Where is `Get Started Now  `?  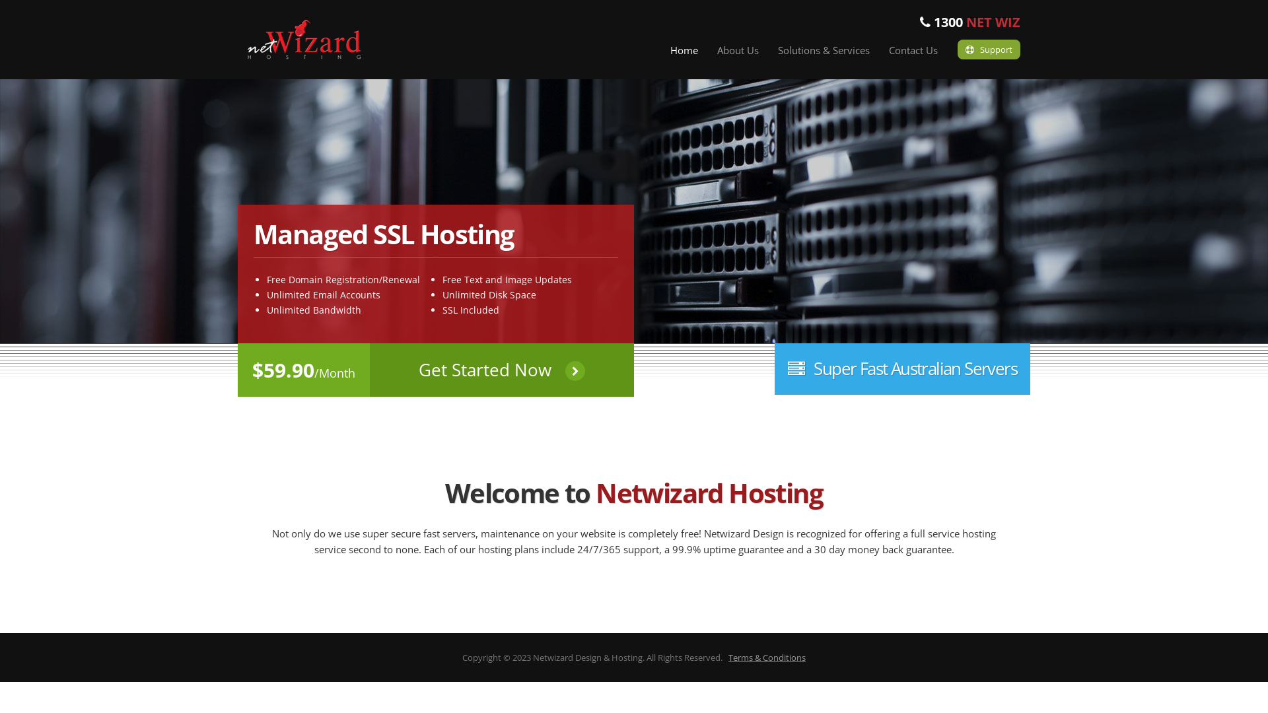 Get Started Now   is located at coordinates (502, 370).